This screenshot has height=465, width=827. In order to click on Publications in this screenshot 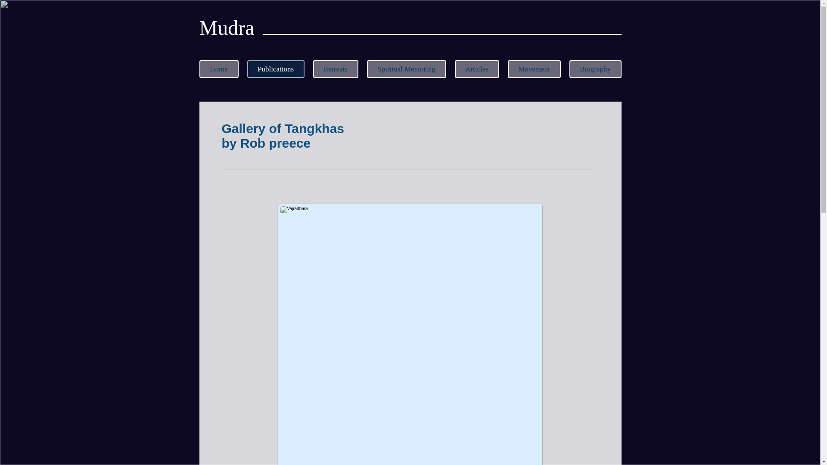, I will do `click(276, 69)`.